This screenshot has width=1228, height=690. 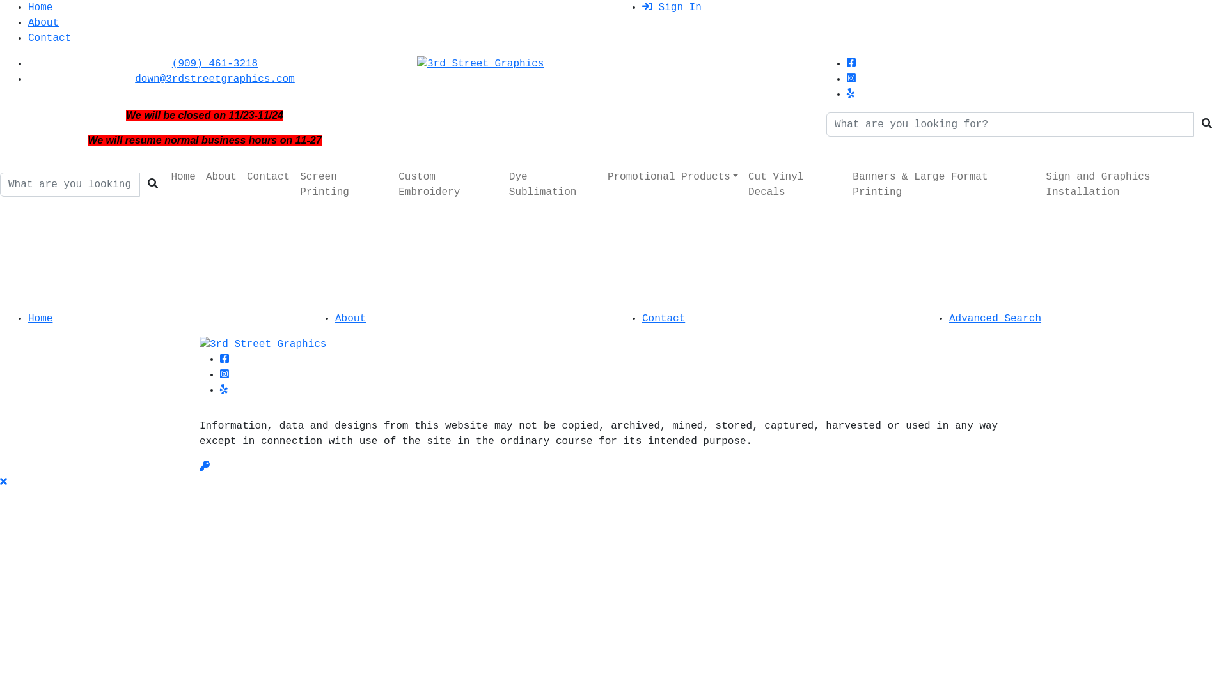 What do you see at coordinates (221, 177) in the screenshot?
I see `About` at bounding box center [221, 177].